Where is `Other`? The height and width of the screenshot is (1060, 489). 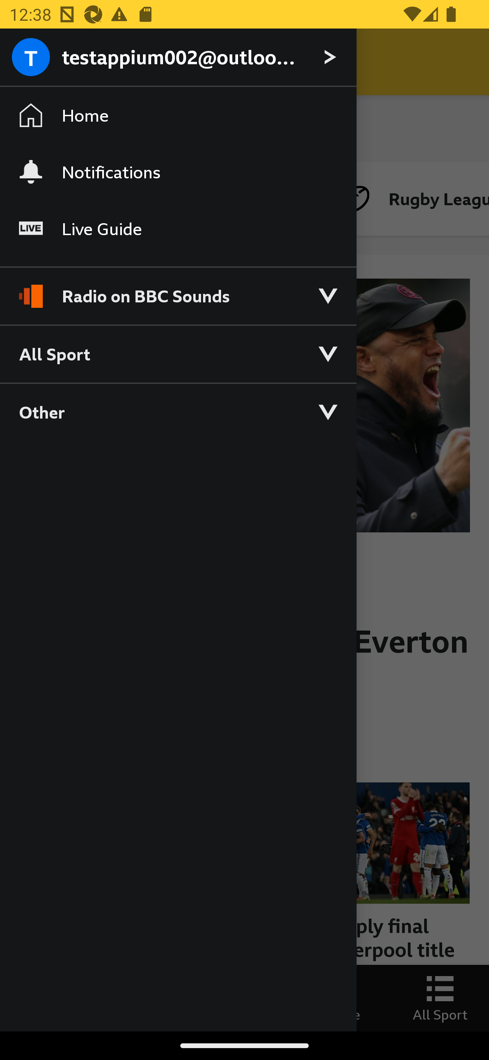
Other is located at coordinates (178, 412).